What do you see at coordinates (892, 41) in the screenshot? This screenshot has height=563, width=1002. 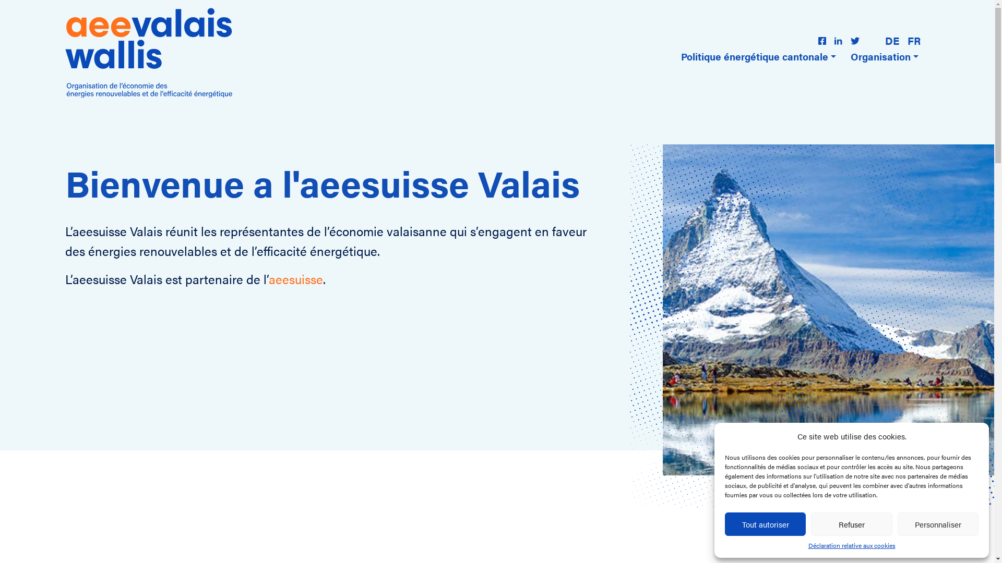 I see `DE` at bounding box center [892, 41].